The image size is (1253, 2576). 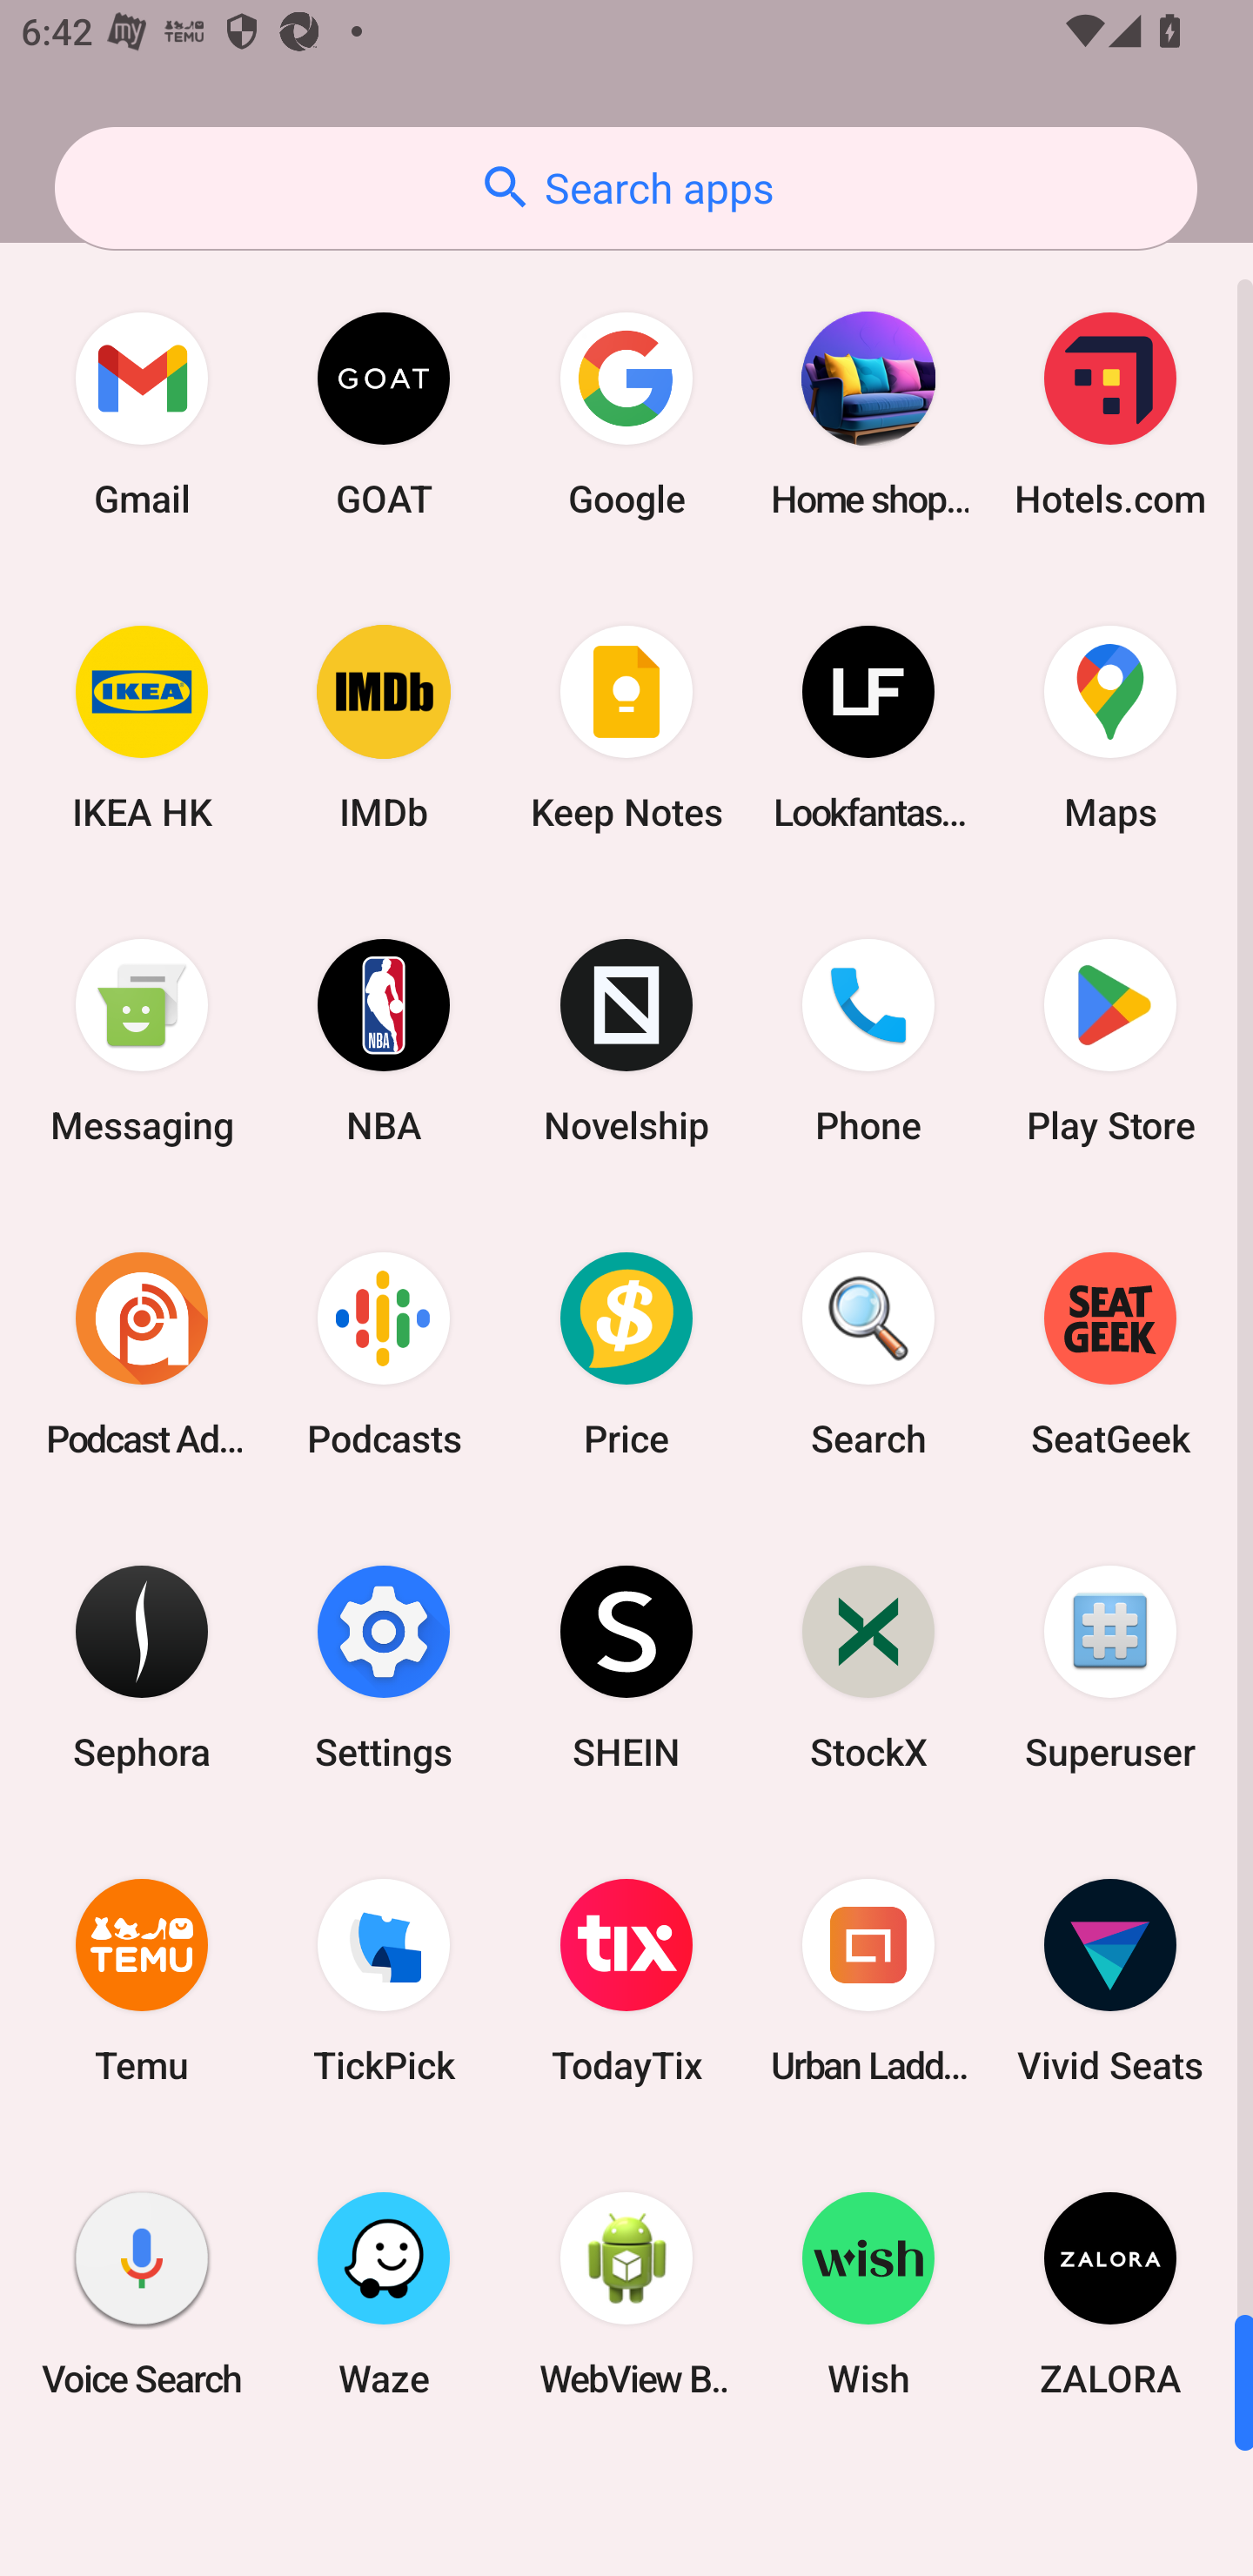 I want to click on IMDb, so click(x=384, y=728).